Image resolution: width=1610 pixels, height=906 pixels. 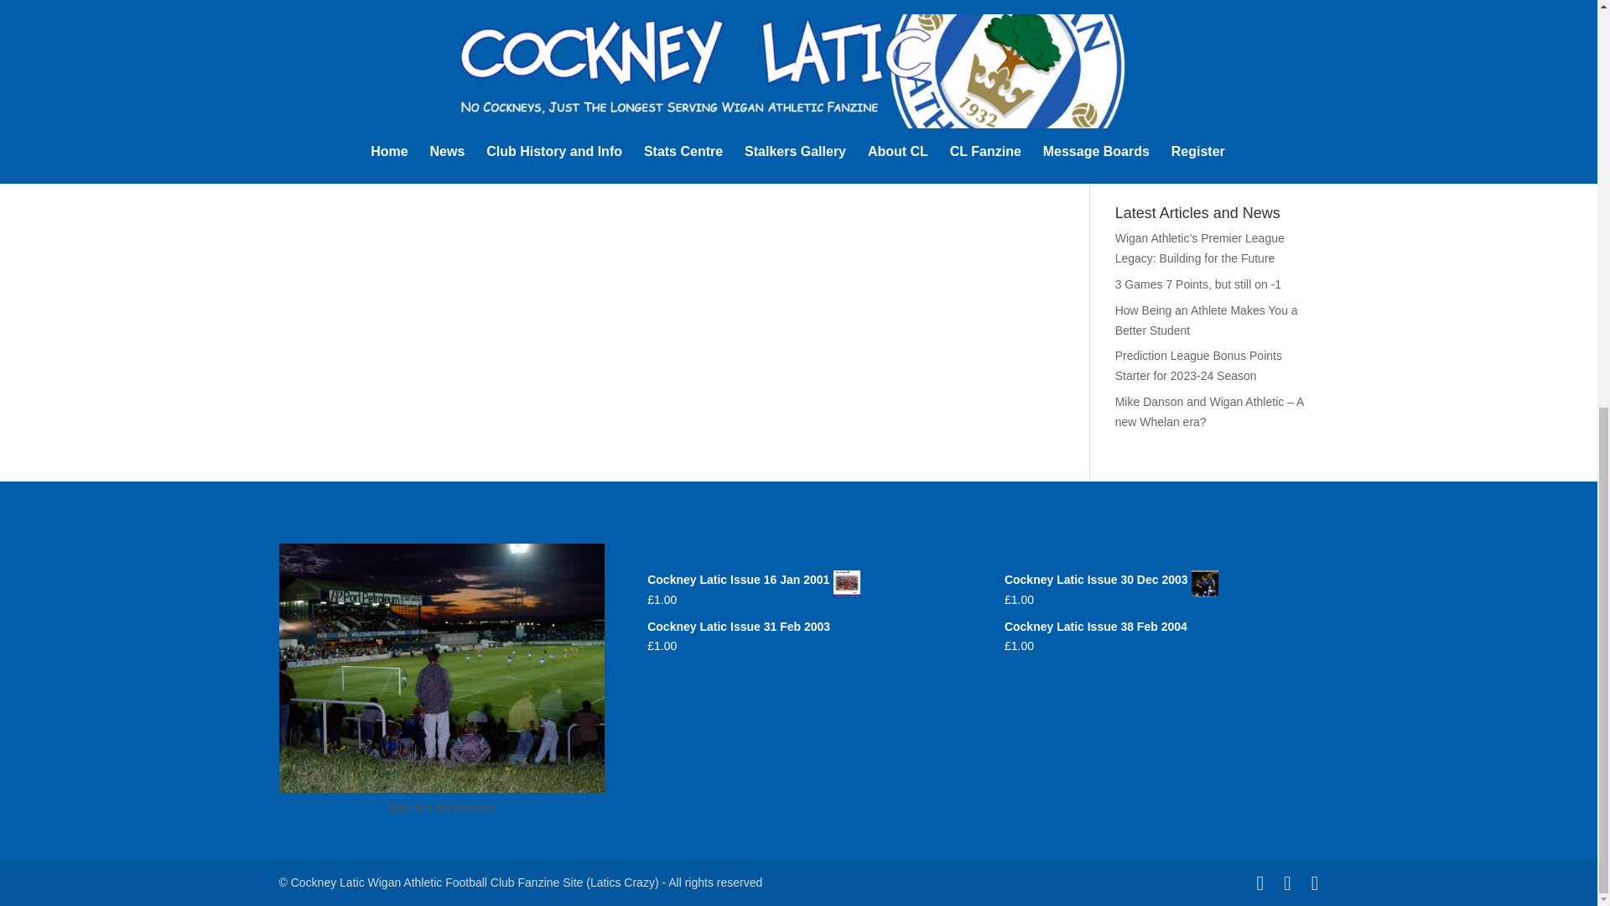 What do you see at coordinates (1166, 41) in the screenshot?
I see `Latics Crazy Forum` at bounding box center [1166, 41].